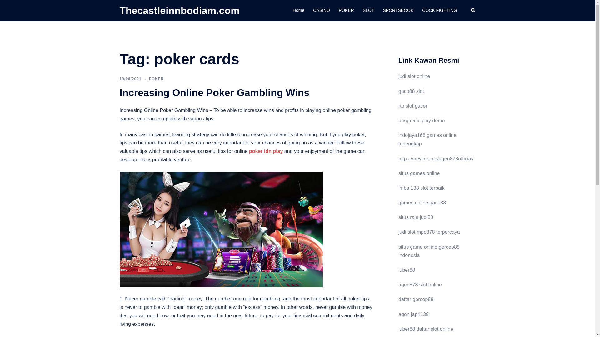  Describe the element at coordinates (411, 91) in the screenshot. I see `gaco88 slot` at that location.